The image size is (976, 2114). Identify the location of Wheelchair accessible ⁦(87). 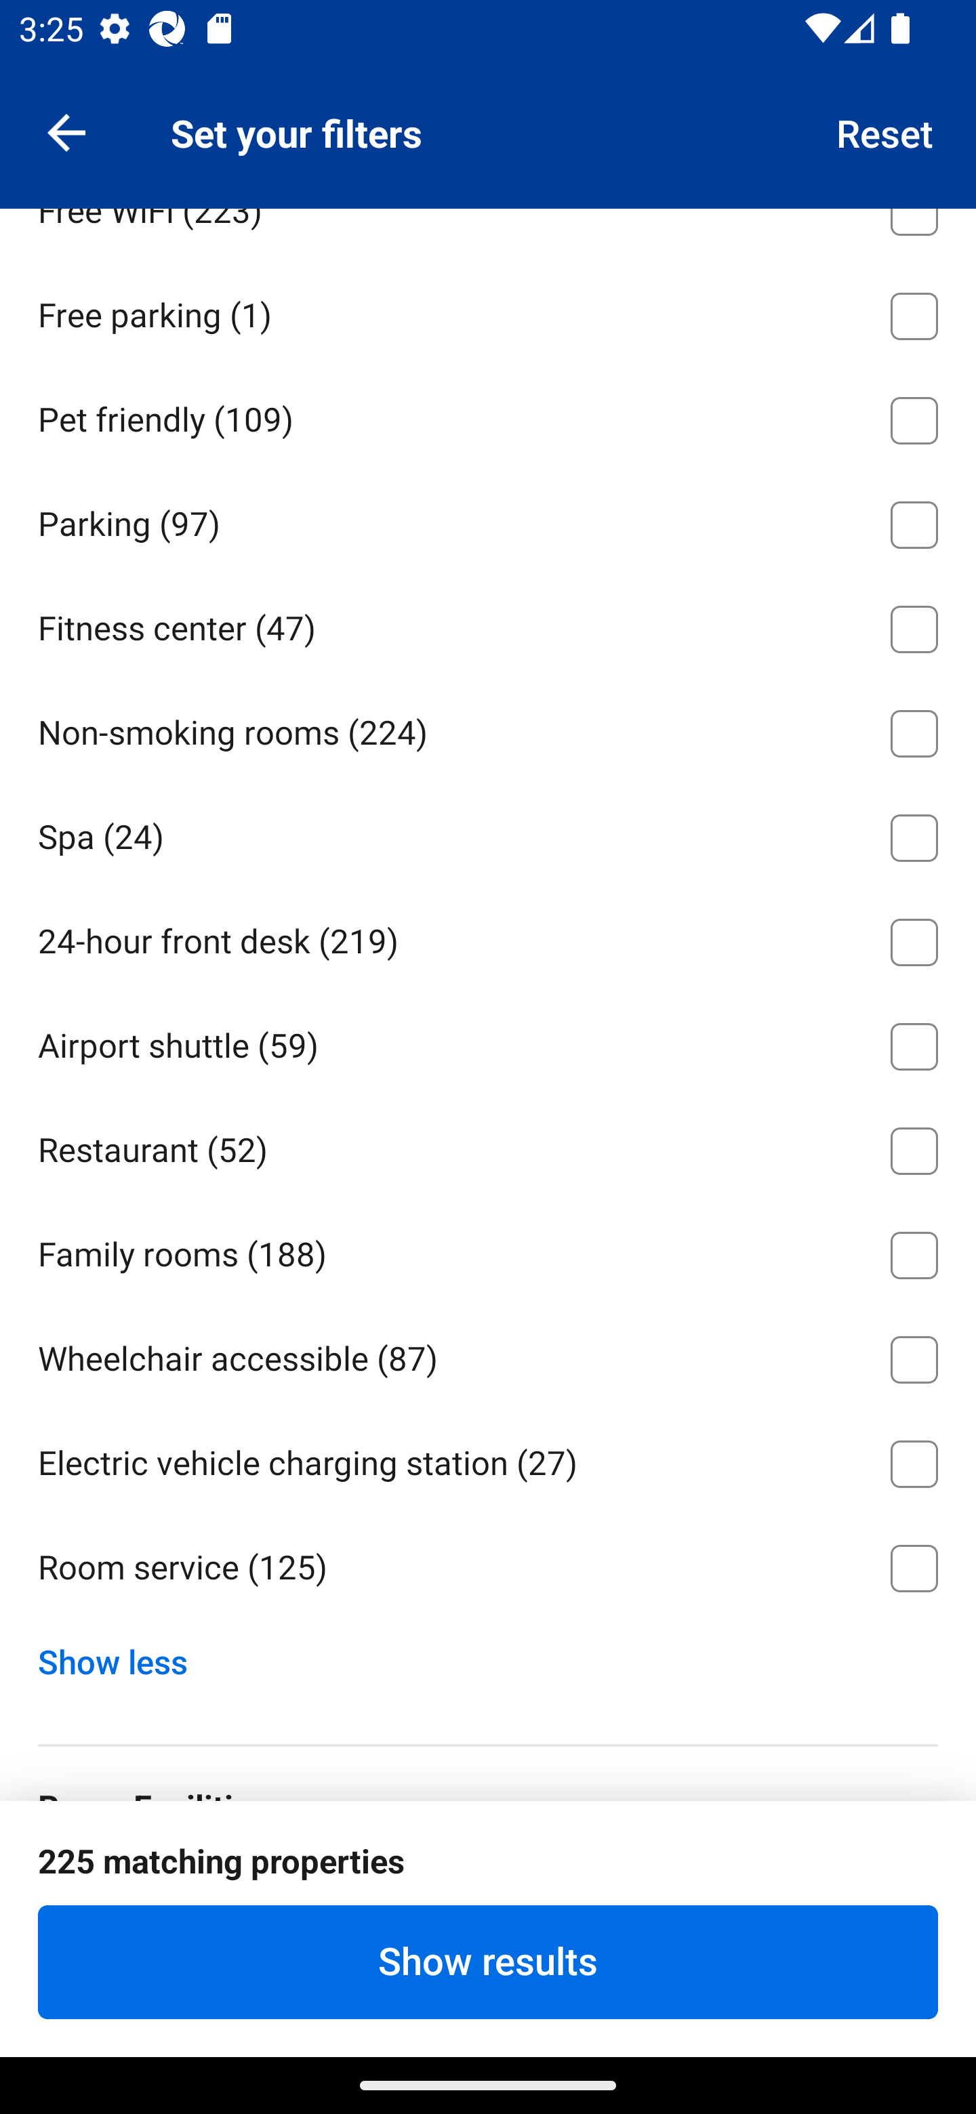
(488, 1354).